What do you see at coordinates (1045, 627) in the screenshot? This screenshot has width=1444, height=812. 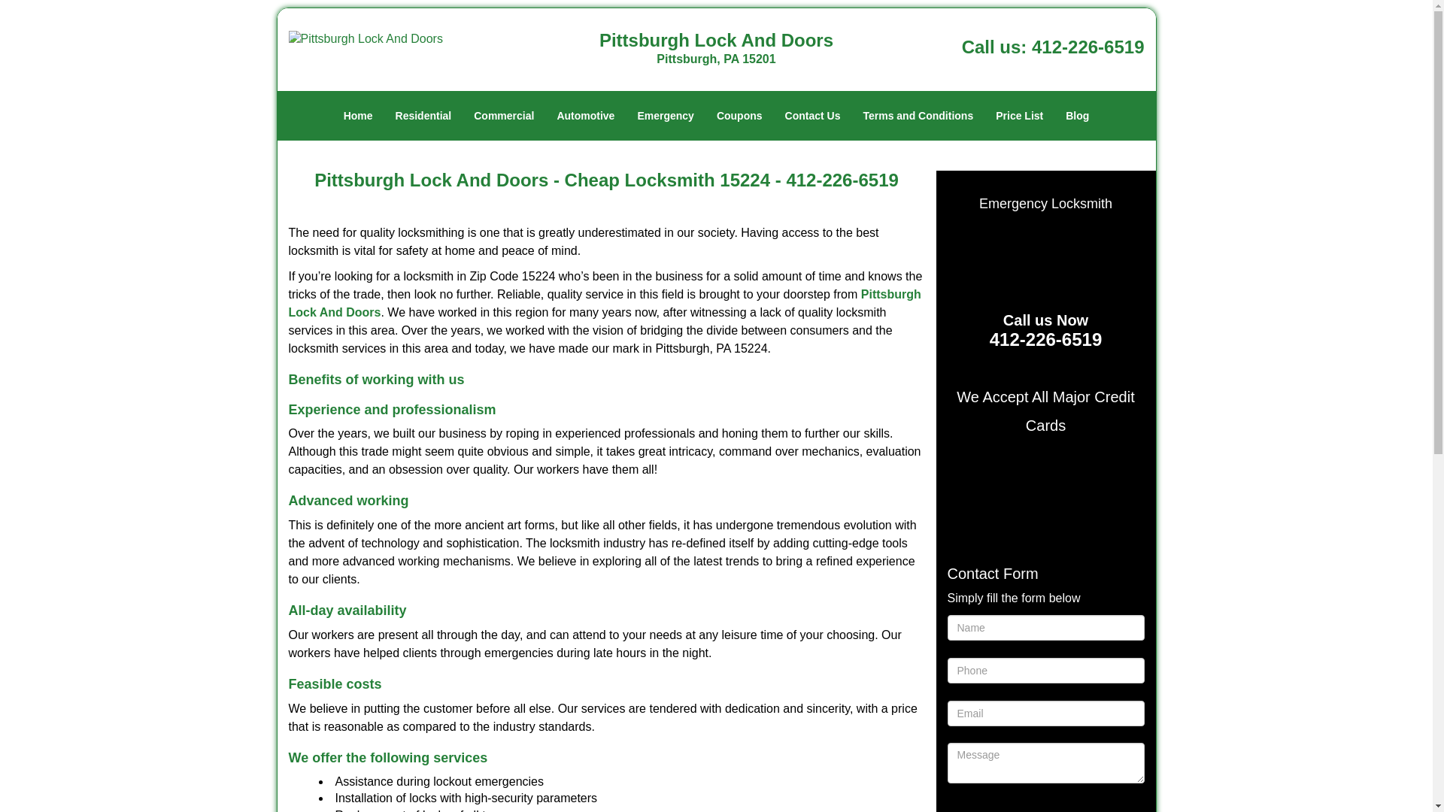 I see `Name Field required` at bounding box center [1045, 627].